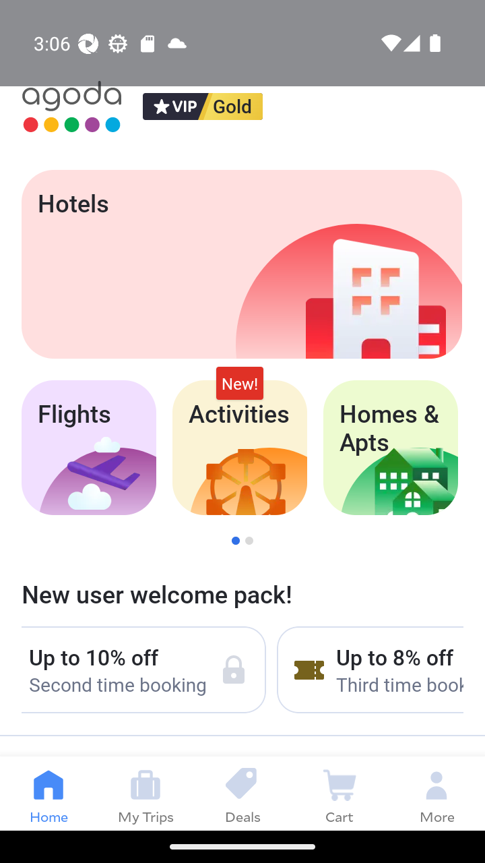 The height and width of the screenshot is (863, 485). Describe the element at coordinates (240, 383) in the screenshot. I see `New!` at that location.